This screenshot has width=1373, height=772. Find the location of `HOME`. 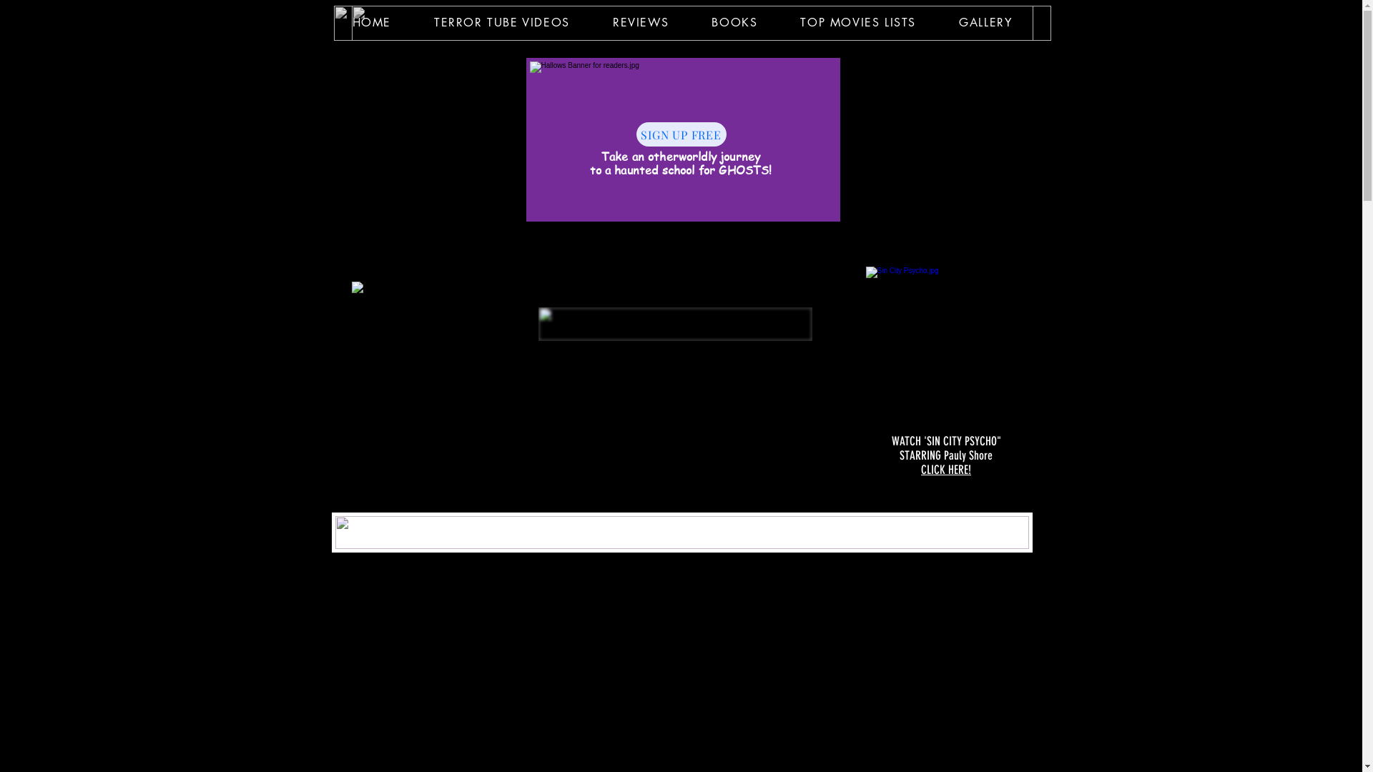

HOME is located at coordinates (372, 23).